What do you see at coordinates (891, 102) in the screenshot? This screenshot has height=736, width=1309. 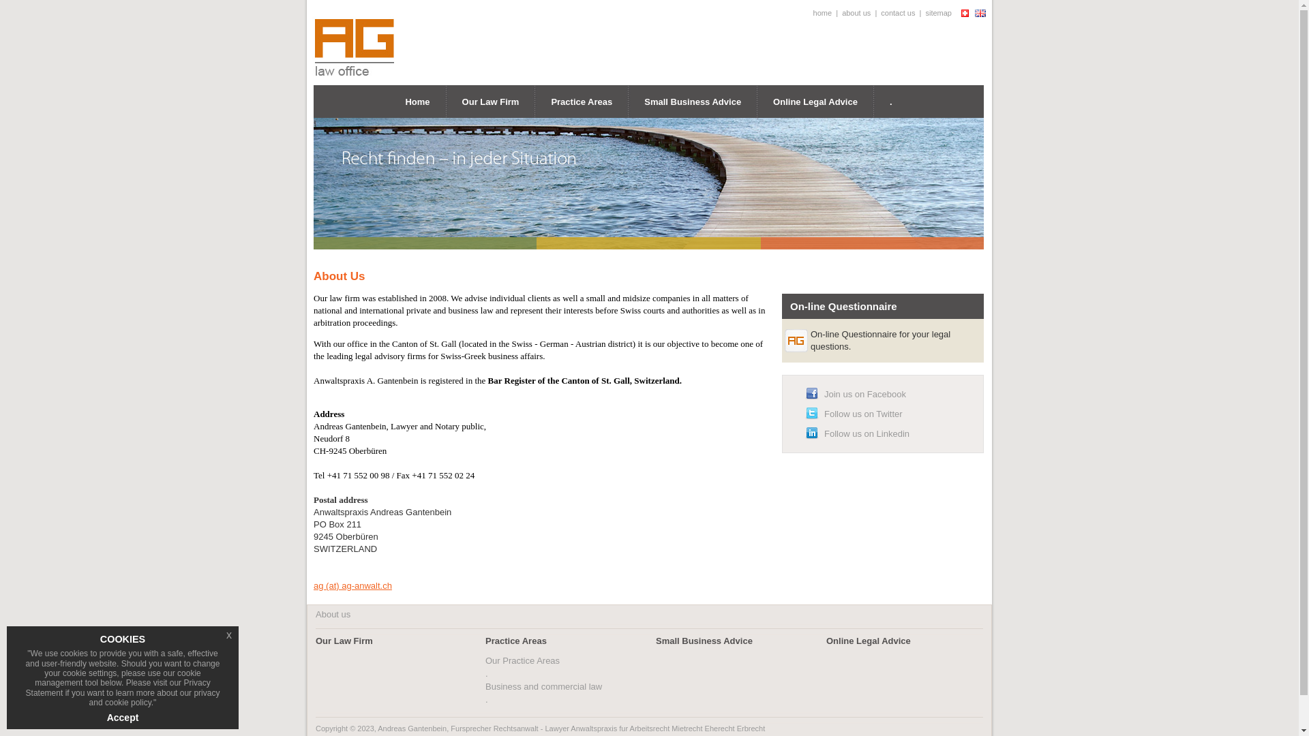 I see `.` at bounding box center [891, 102].